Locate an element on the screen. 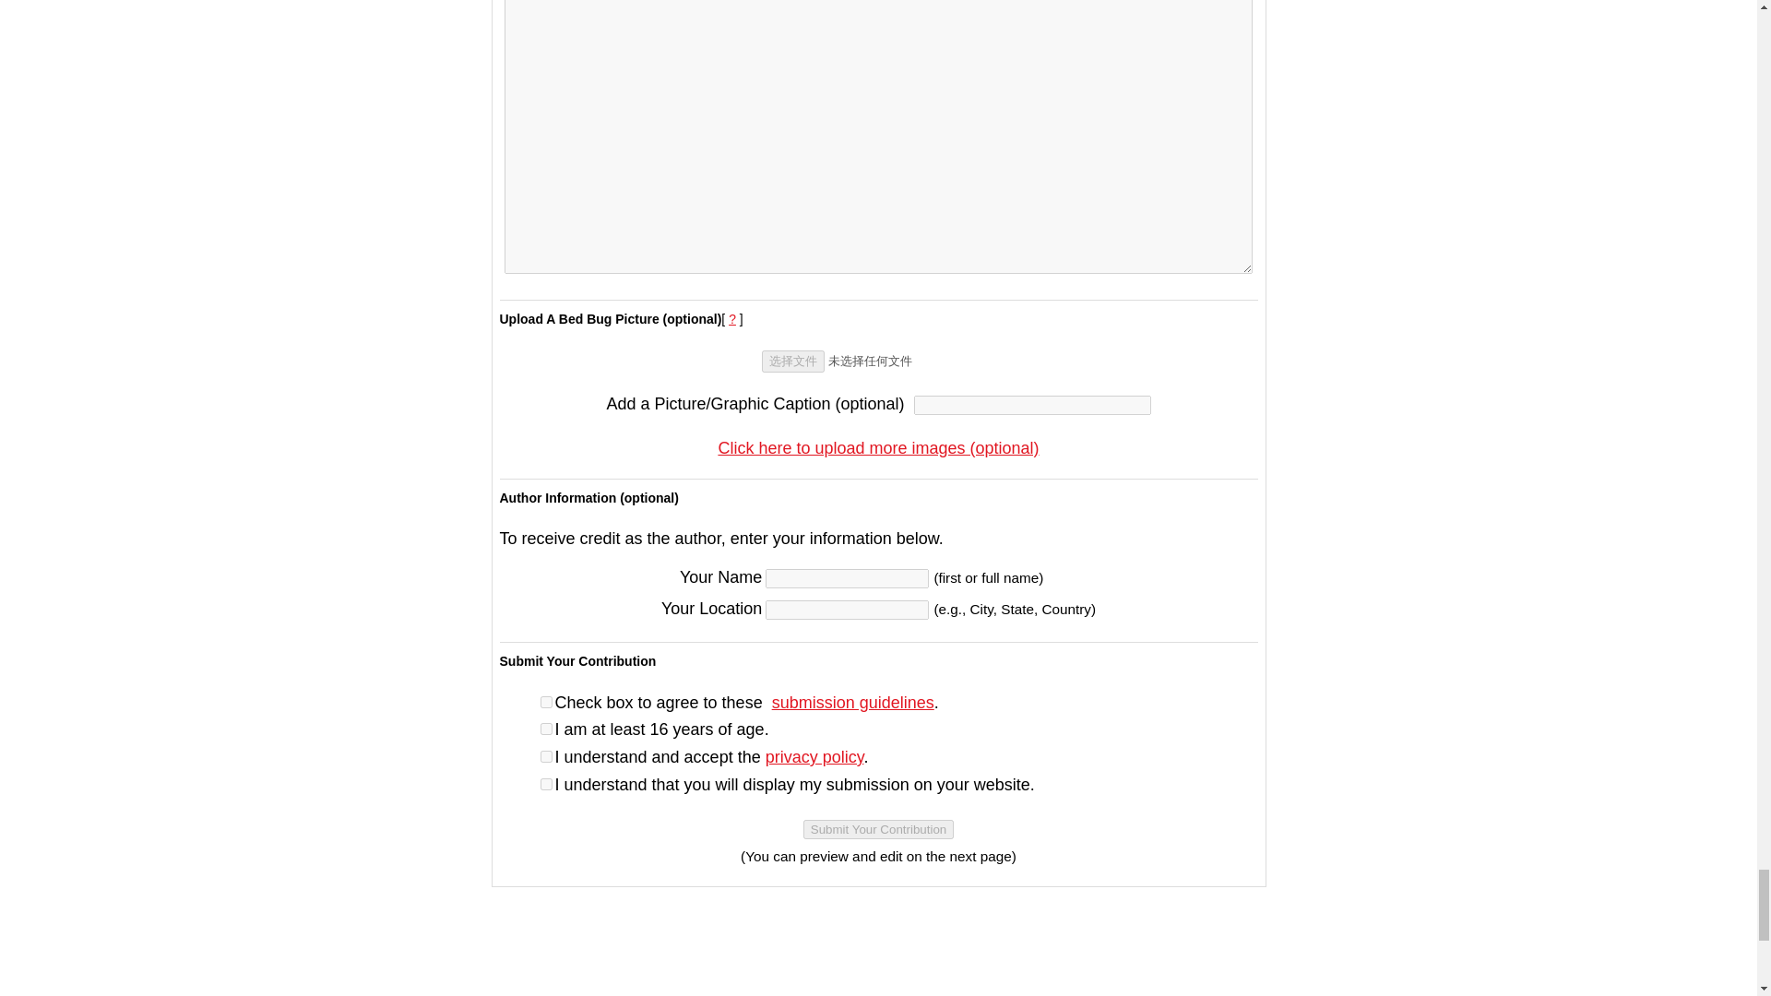 The image size is (1771, 996). 1 is located at coordinates (546, 784).